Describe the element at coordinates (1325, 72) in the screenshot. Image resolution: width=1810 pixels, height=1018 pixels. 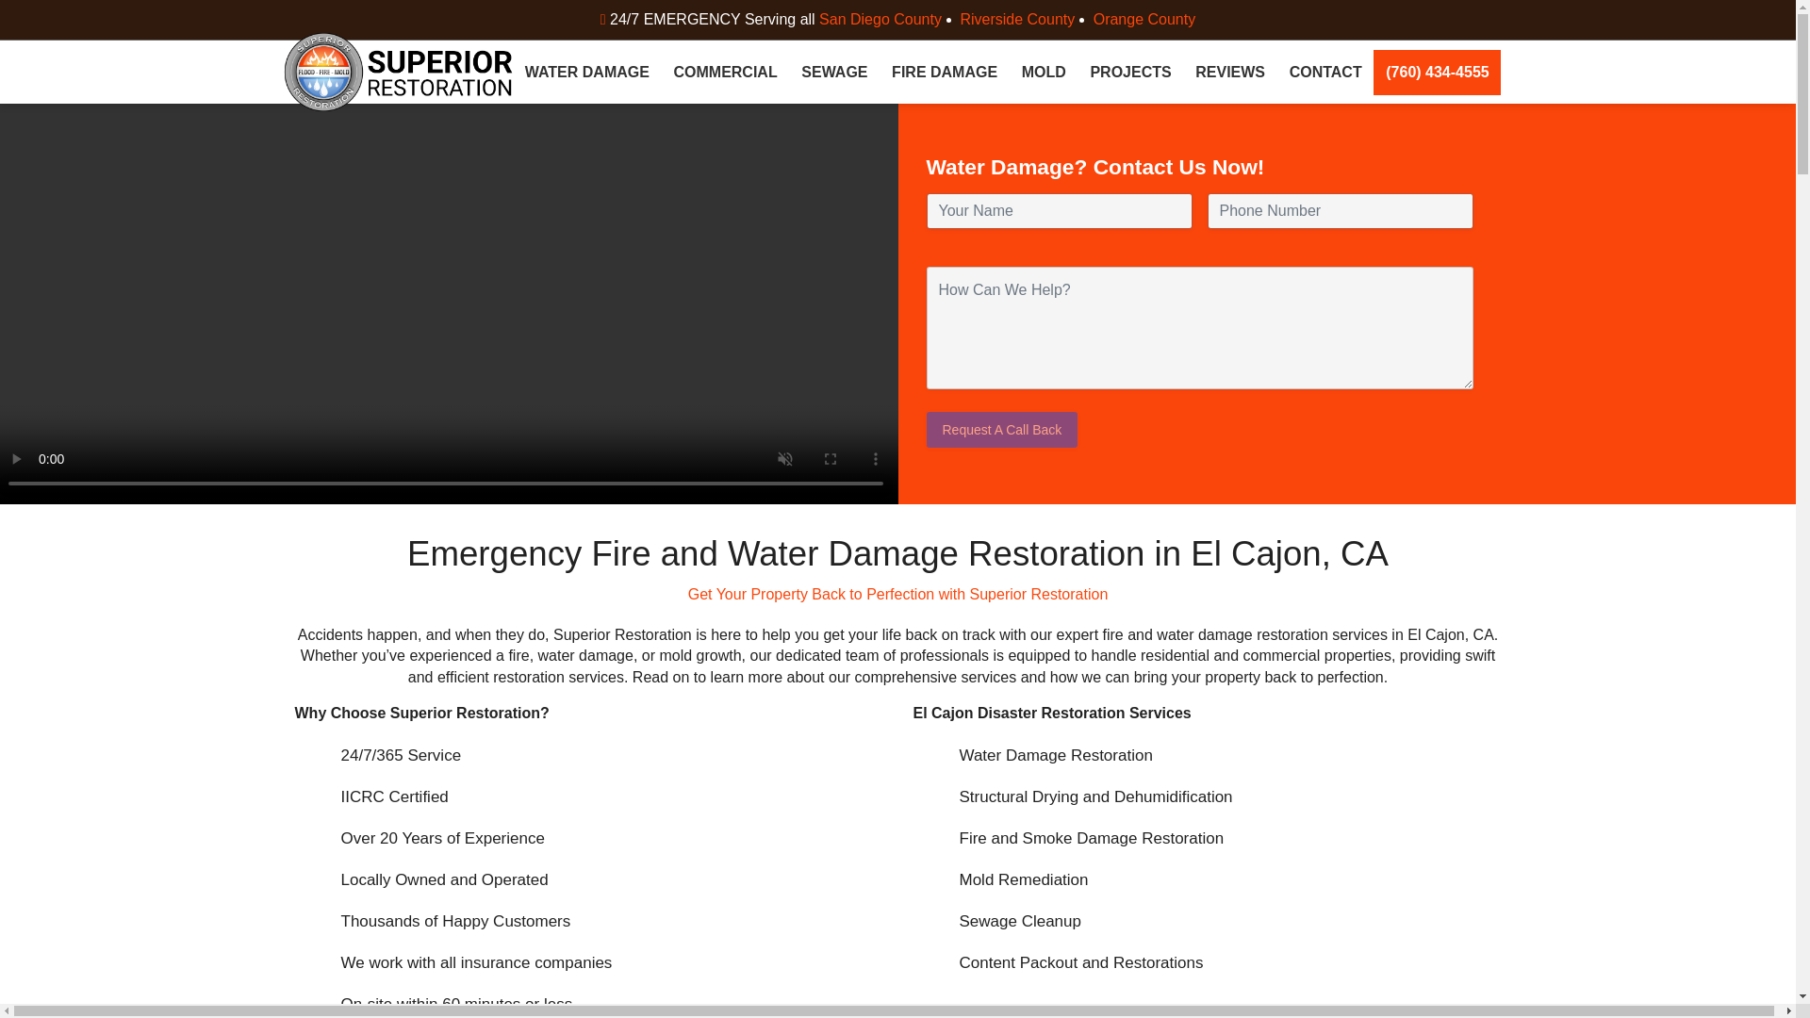
I see `CONTACT` at that location.